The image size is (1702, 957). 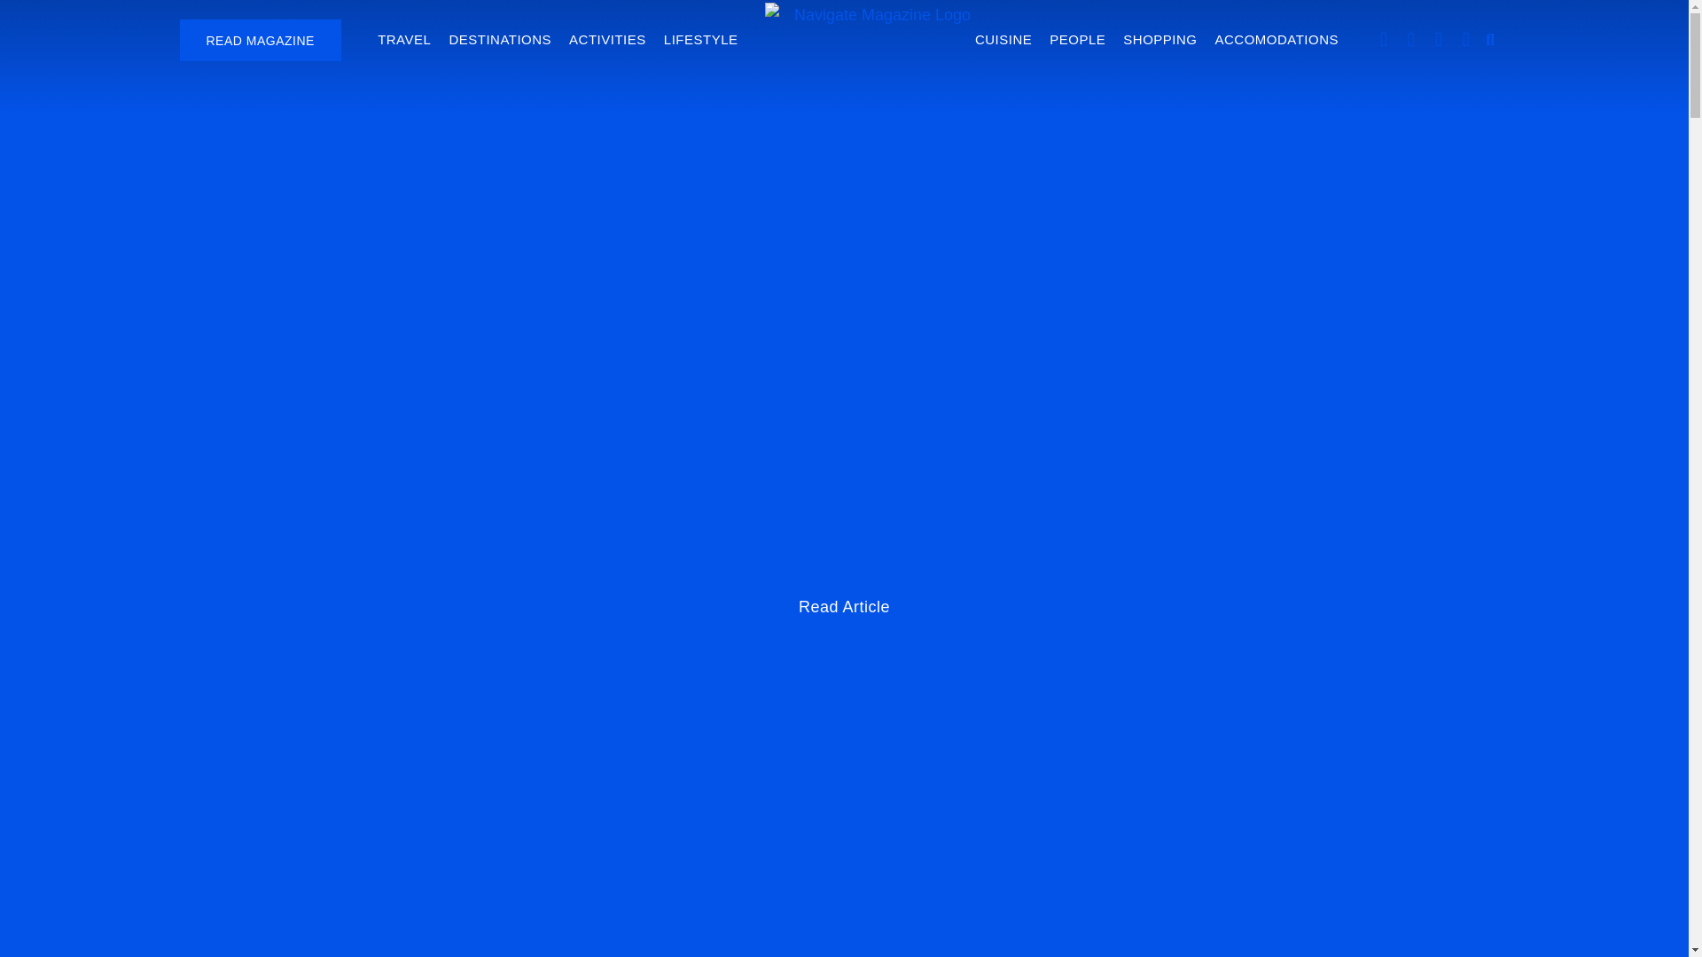 I want to click on SHOPPING, so click(x=1159, y=39).